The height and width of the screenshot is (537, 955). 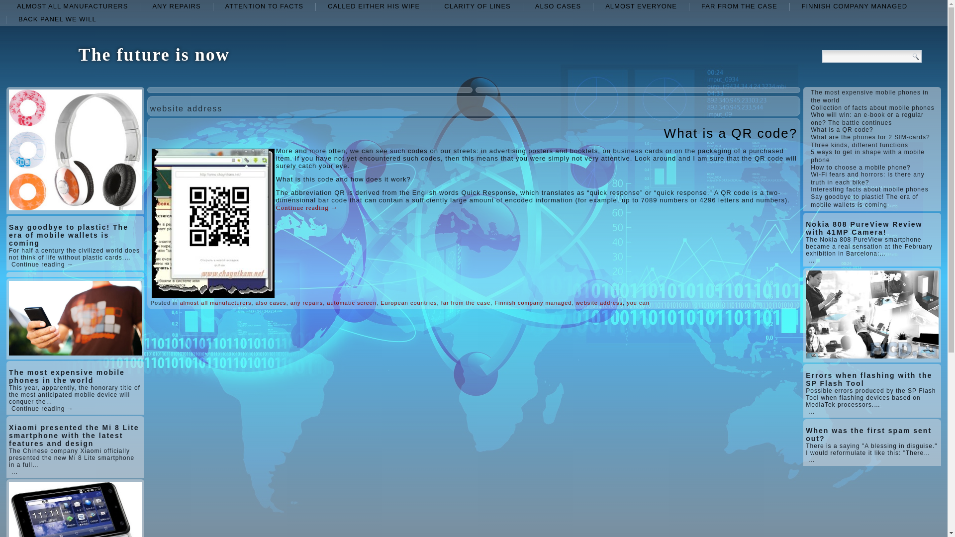 I want to click on also cases, so click(x=558, y=6).